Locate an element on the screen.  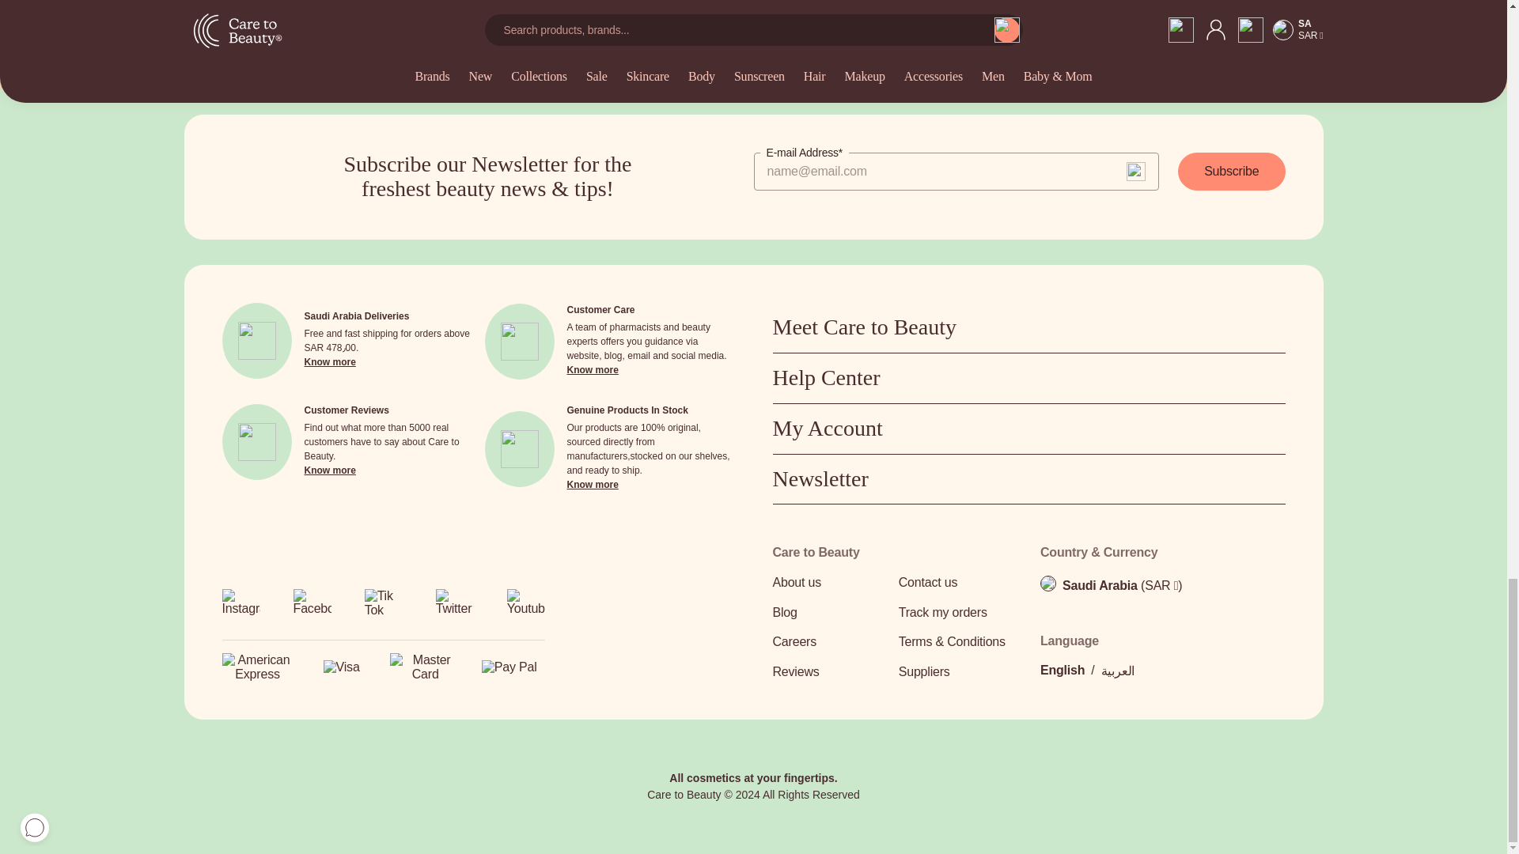
My Account is located at coordinates (1028, 429).